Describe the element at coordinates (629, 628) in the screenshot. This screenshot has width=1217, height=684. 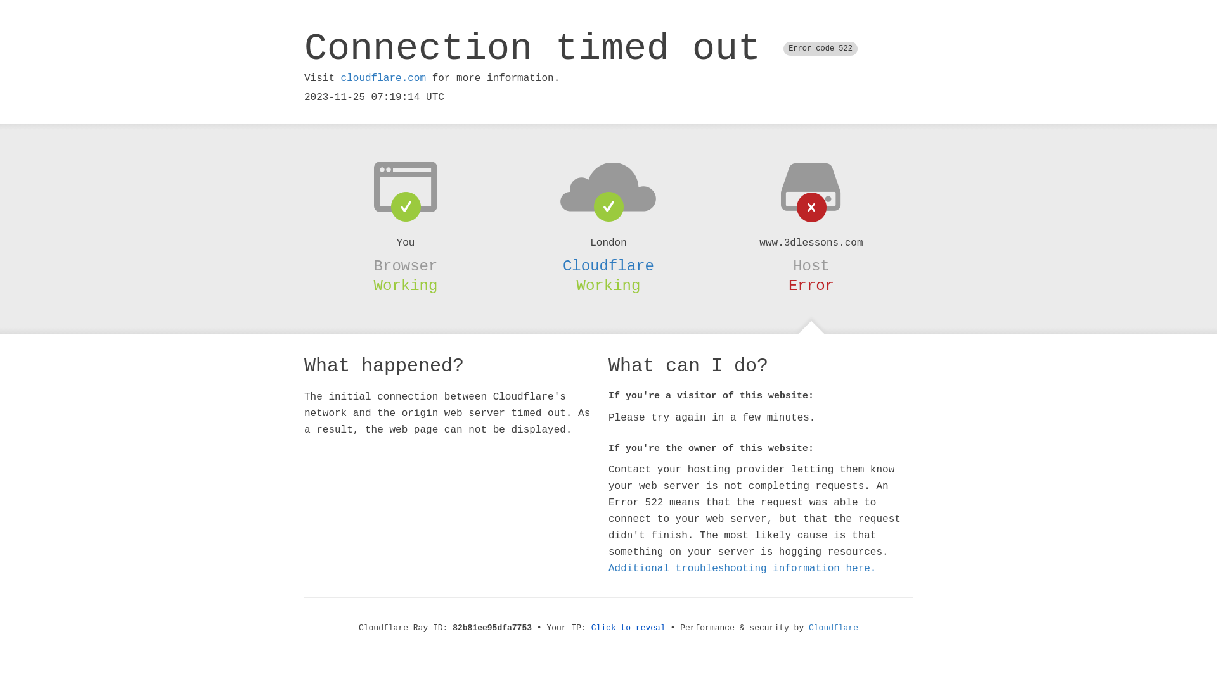
I see `Click to reveal` at that location.